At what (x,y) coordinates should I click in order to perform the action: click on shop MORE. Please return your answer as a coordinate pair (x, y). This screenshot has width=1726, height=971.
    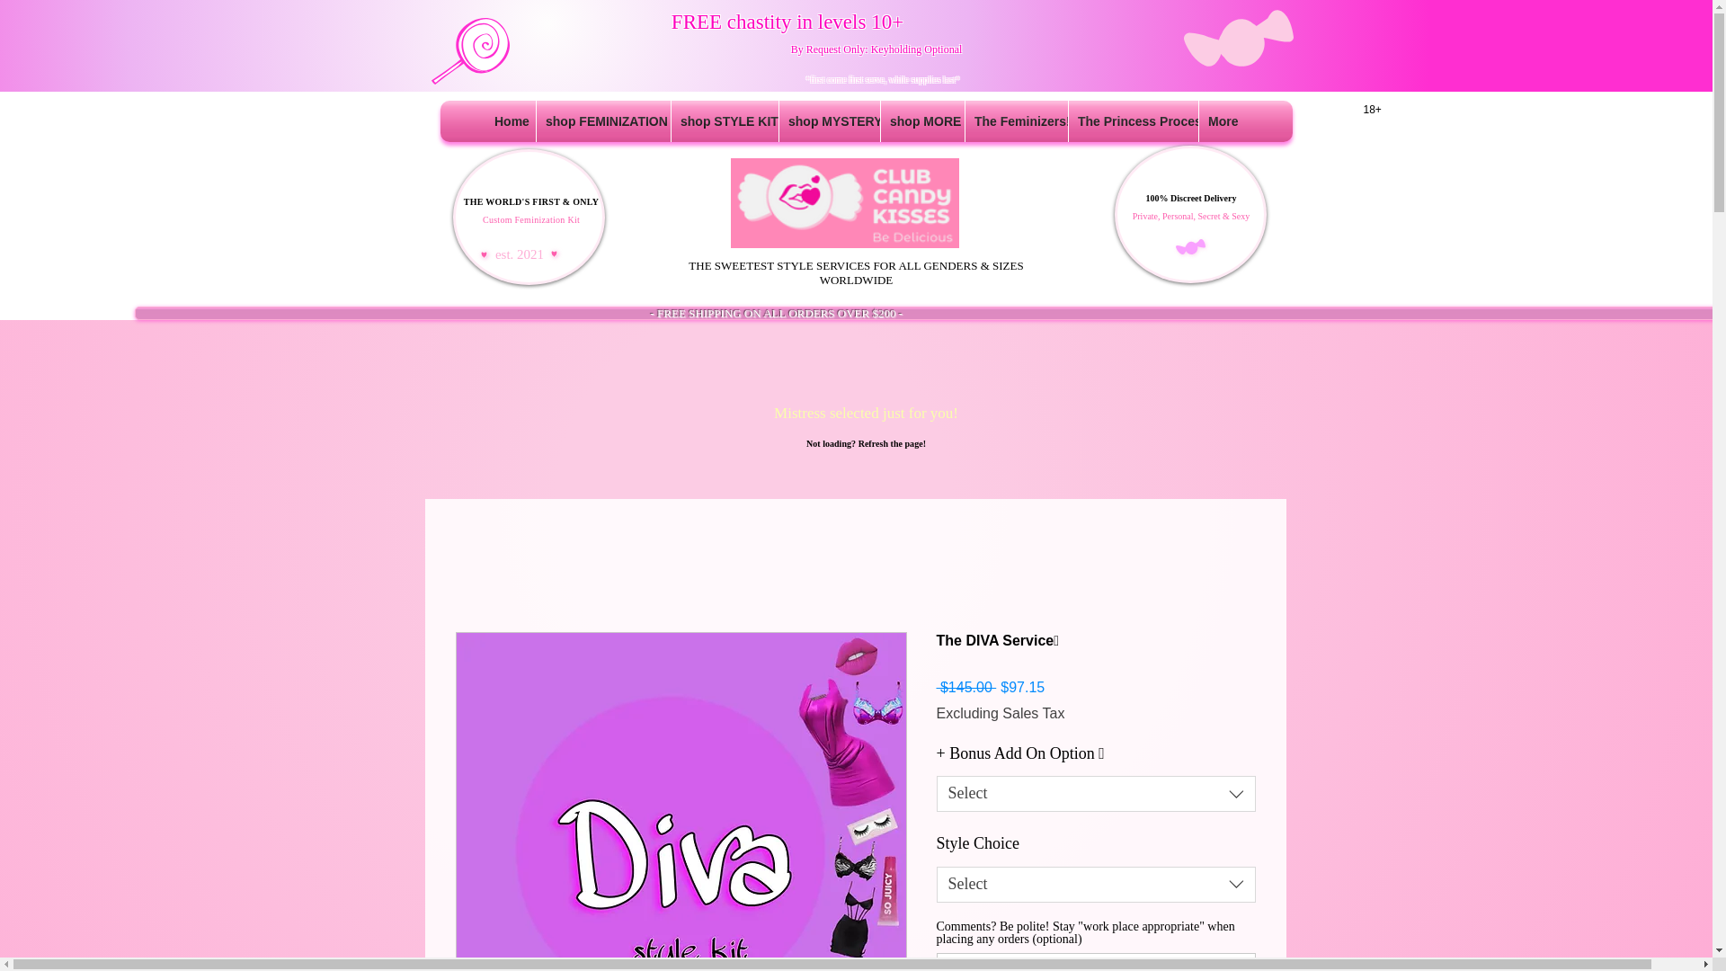
    Looking at the image, I should click on (922, 120).